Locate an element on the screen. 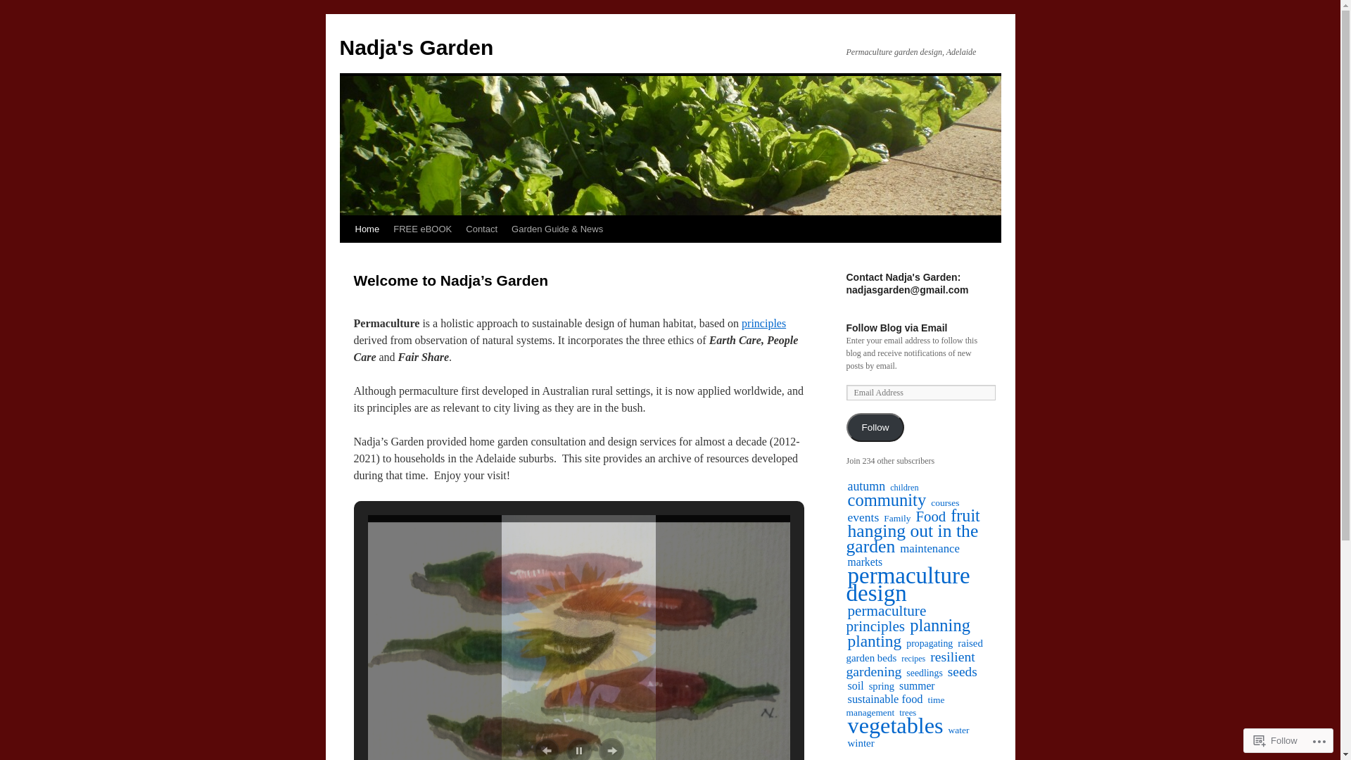  trees is located at coordinates (908, 713).